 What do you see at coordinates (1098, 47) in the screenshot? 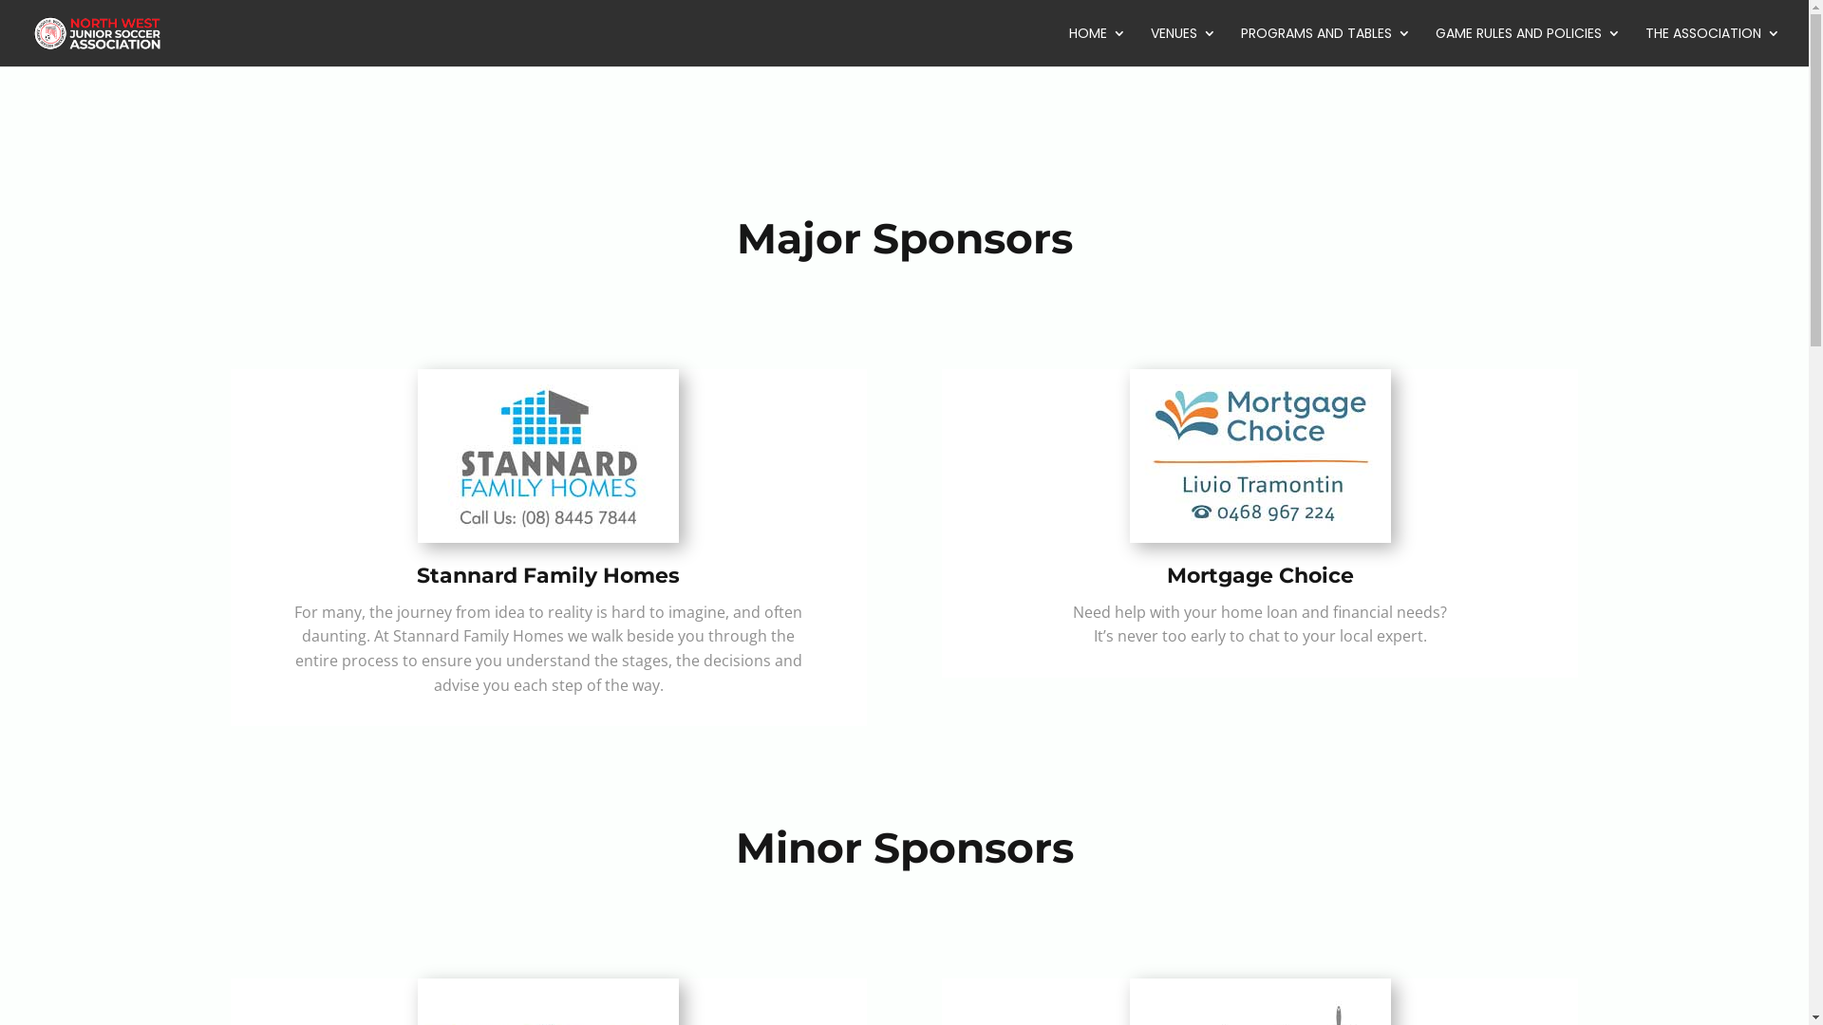
I see `HOME` at bounding box center [1098, 47].